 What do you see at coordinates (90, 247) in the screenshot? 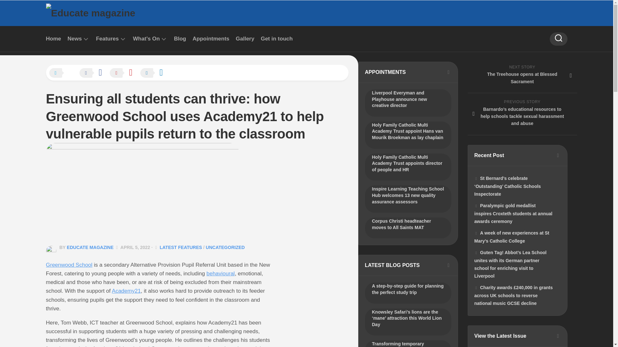
I see `EDUCATE MAGAZINE` at bounding box center [90, 247].